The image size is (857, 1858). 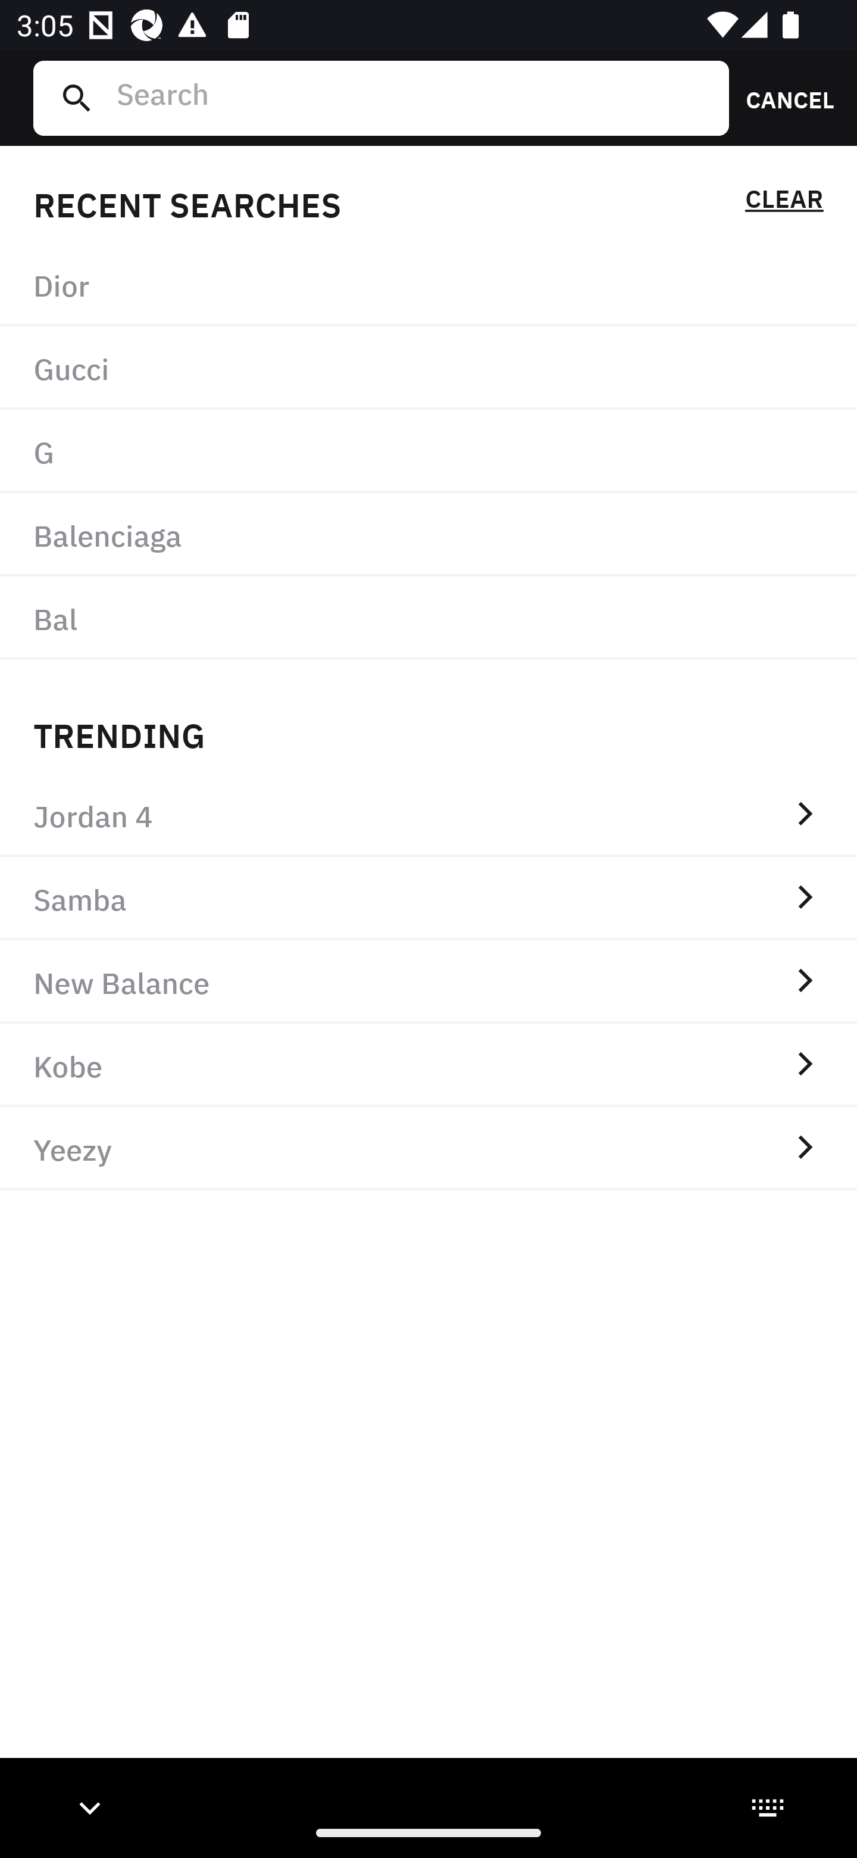 What do you see at coordinates (428, 369) in the screenshot?
I see `Gucci` at bounding box center [428, 369].